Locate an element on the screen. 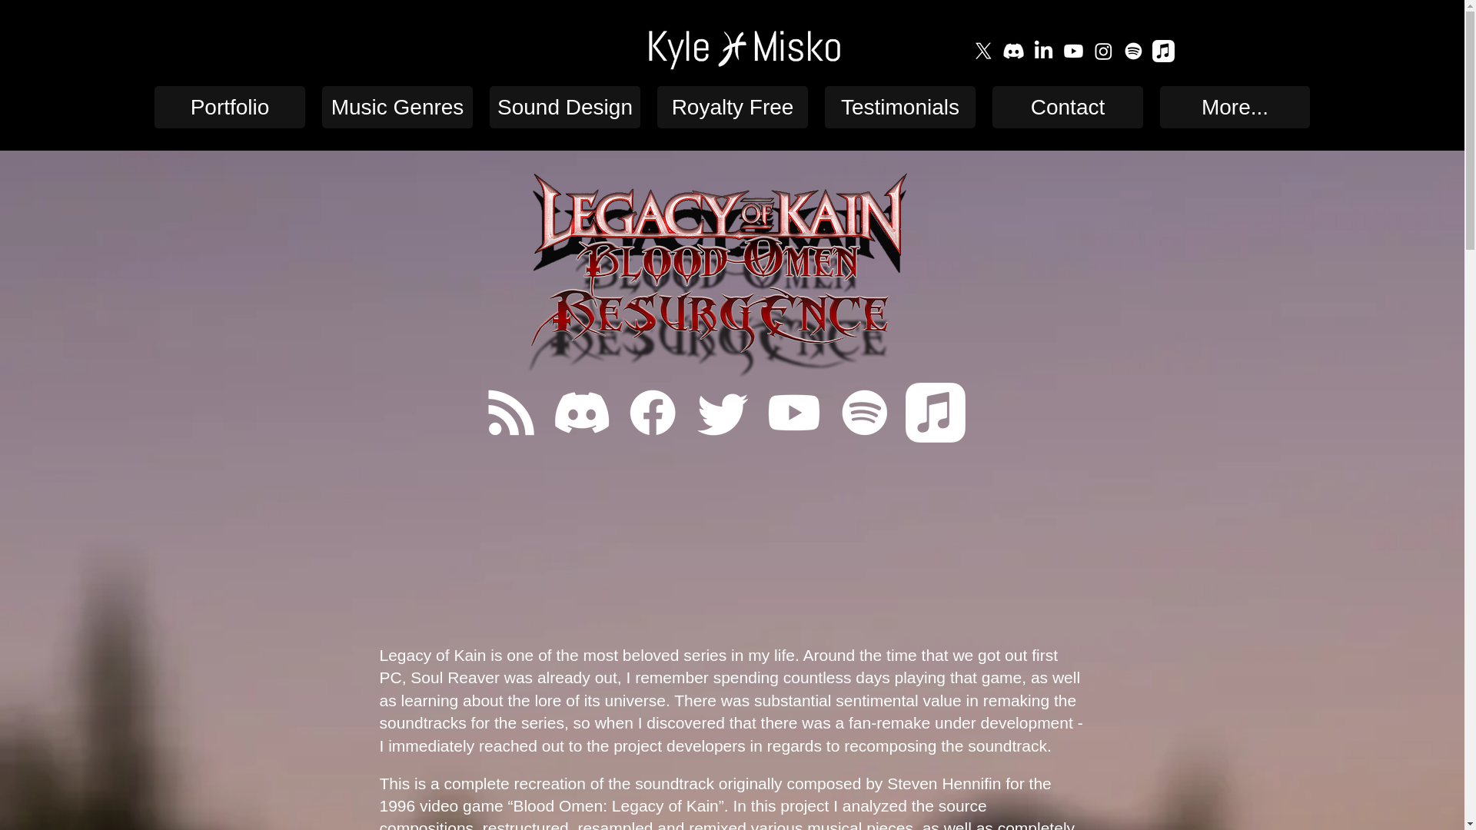 Image resolution: width=1476 pixels, height=830 pixels. Contact is located at coordinates (1067, 108).